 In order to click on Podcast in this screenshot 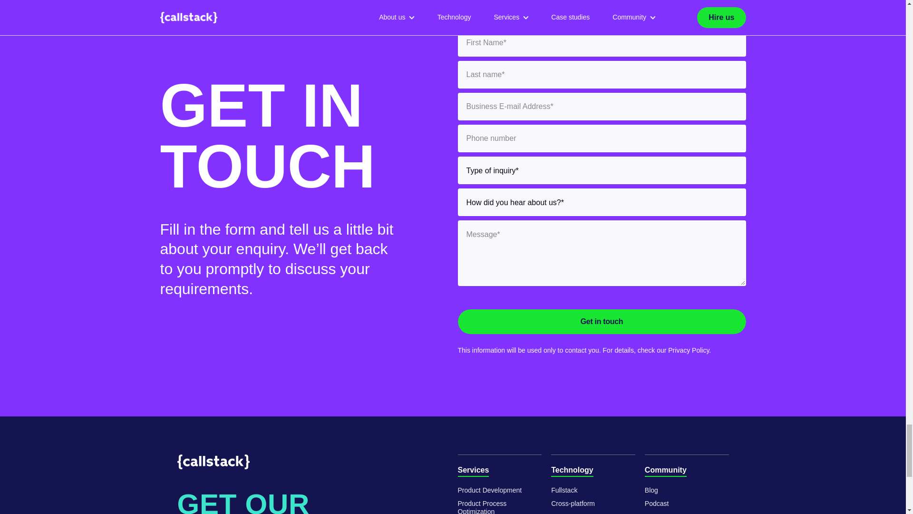, I will do `click(657, 504)`.